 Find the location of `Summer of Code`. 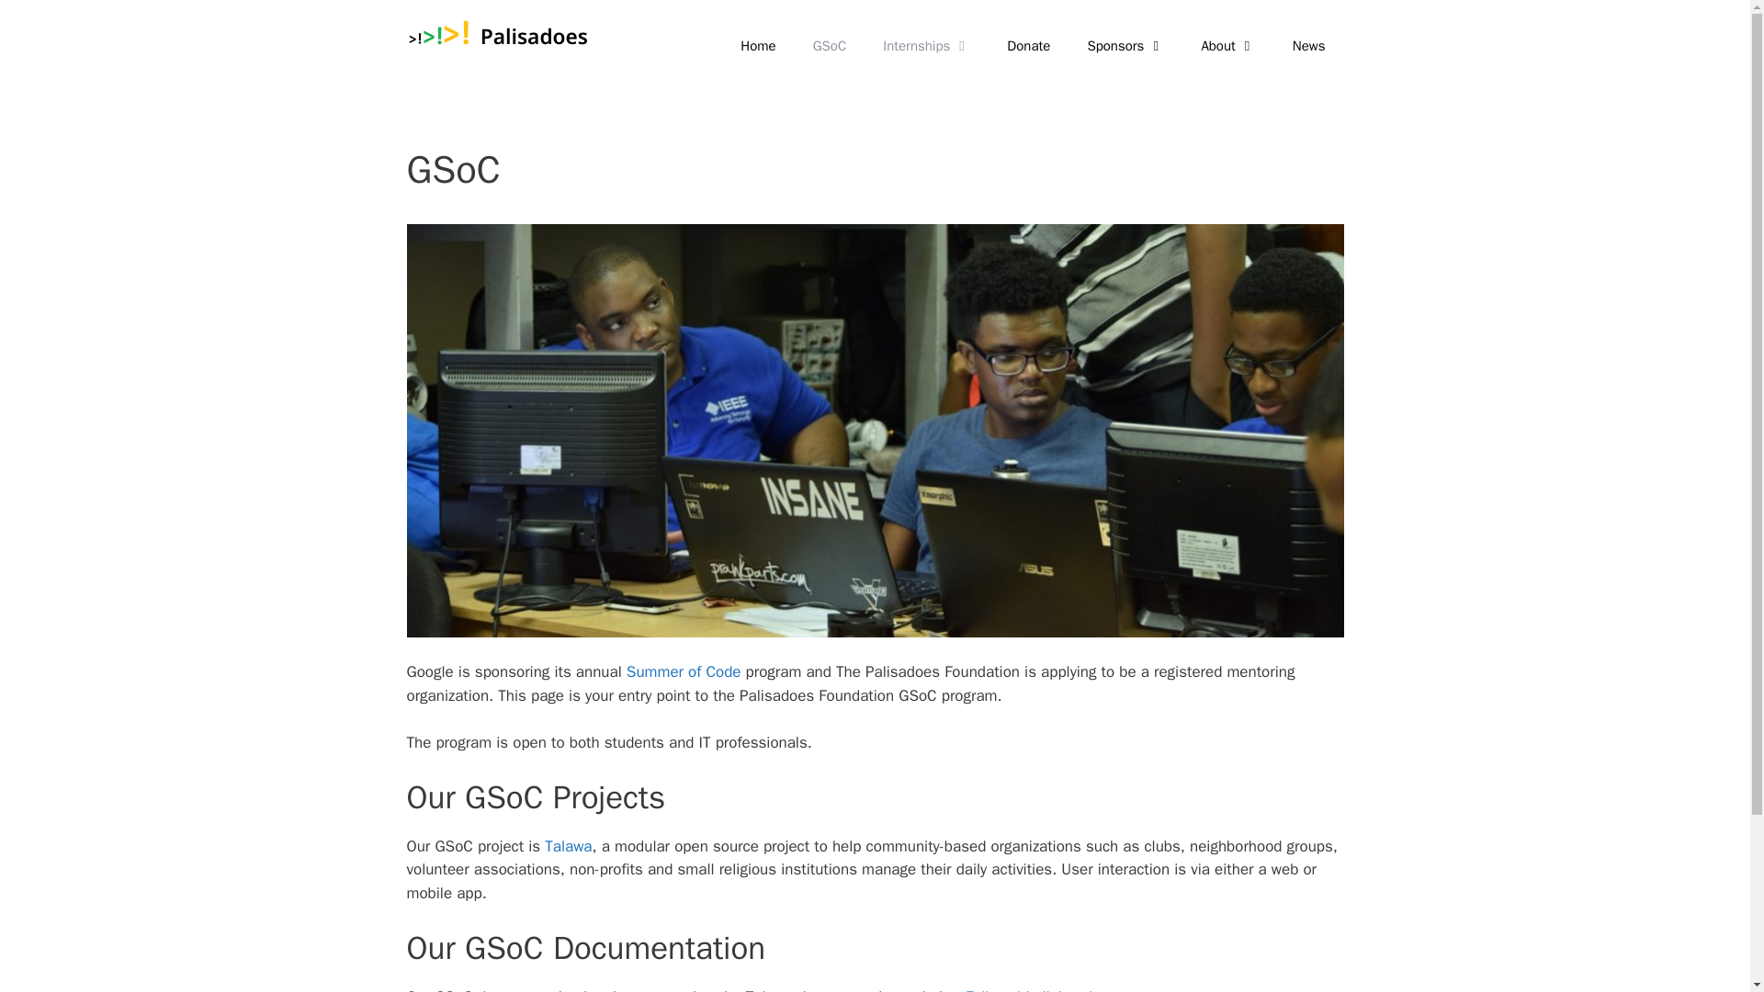

Summer of Code is located at coordinates (684, 671).